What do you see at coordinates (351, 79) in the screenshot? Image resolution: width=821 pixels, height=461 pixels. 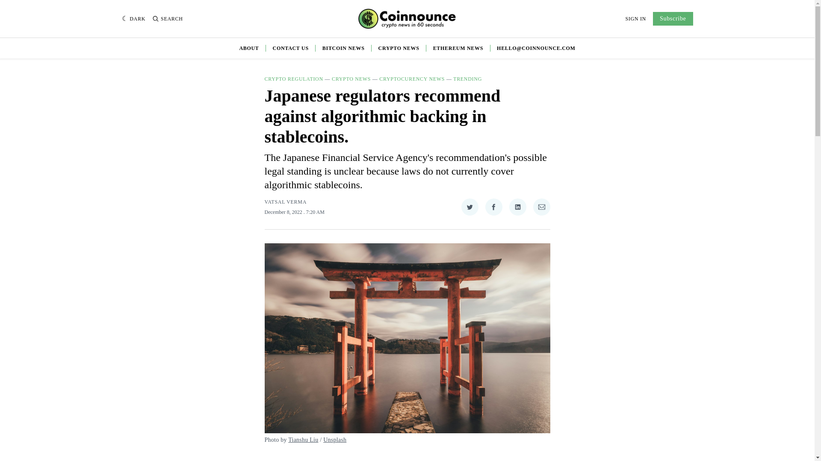 I see `CRYPTO NEWS` at bounding box center [351, 79].